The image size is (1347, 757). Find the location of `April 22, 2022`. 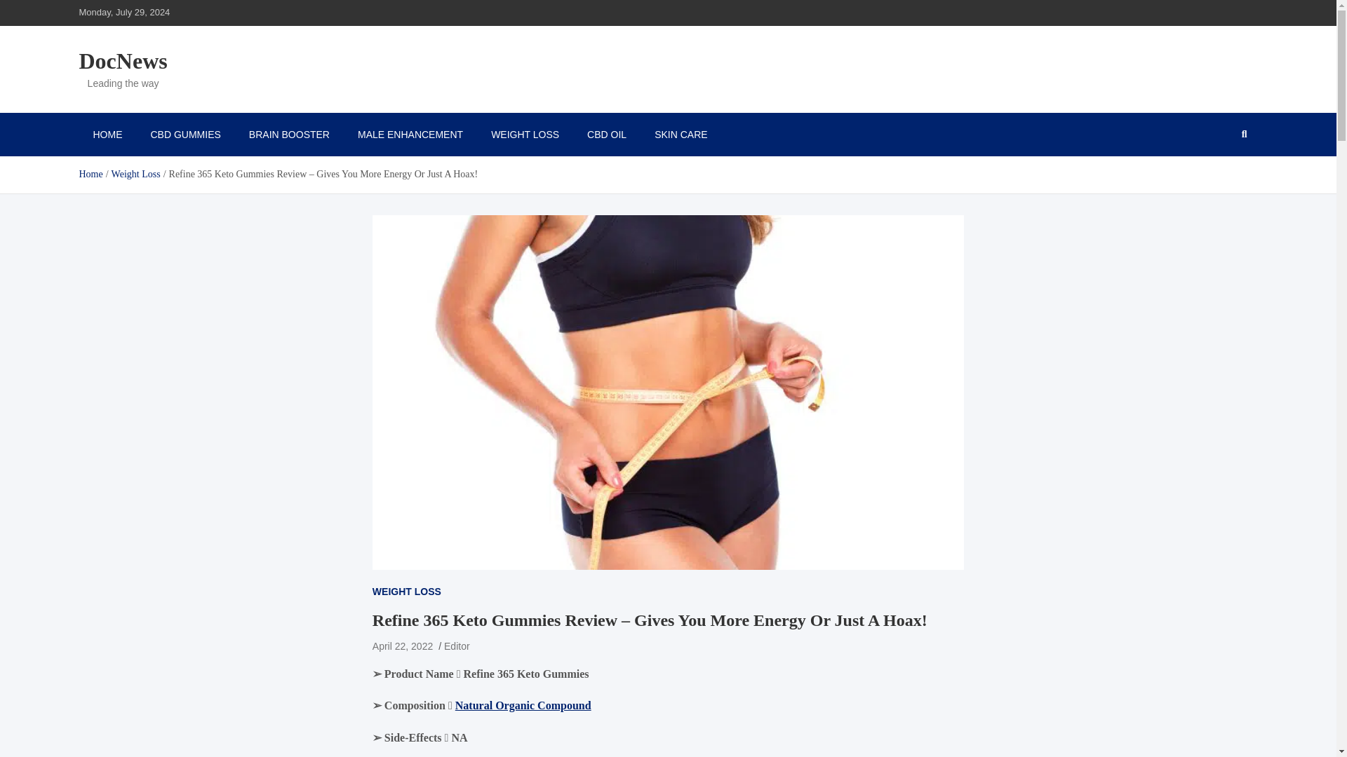

April 22, 2022 is located at coordinates (403, 646).